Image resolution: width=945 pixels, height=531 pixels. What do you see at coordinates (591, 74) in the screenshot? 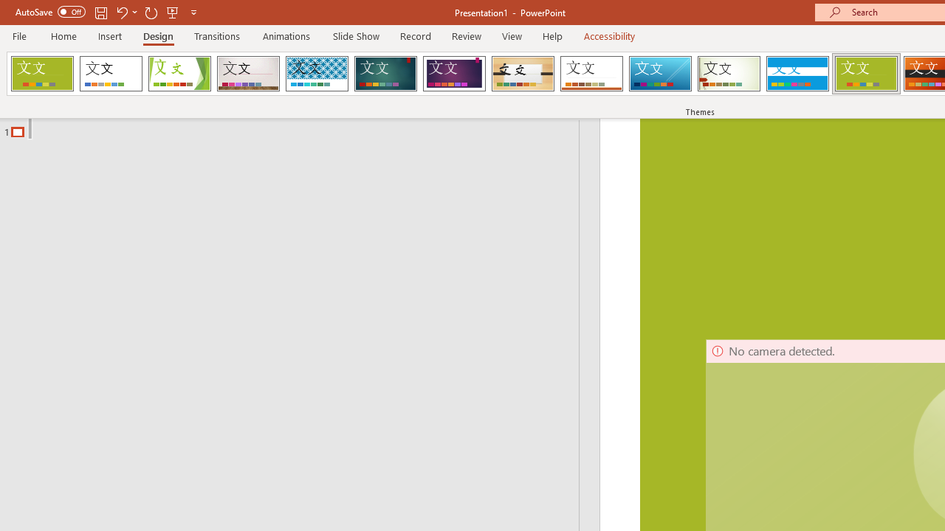
I see `Retrospect` at bounding box center [591, 74].